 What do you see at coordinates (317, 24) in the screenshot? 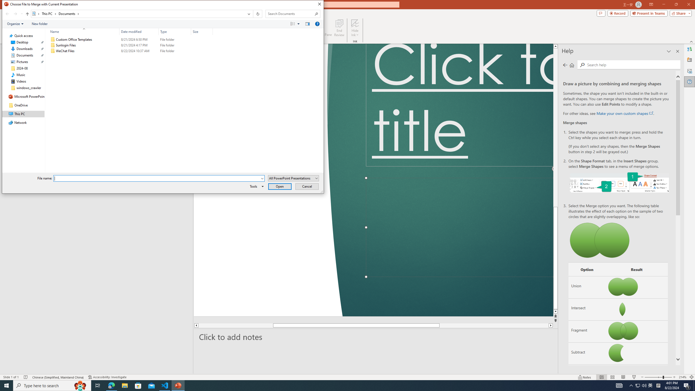
I see `&Help` at bounding box center [317, 24].